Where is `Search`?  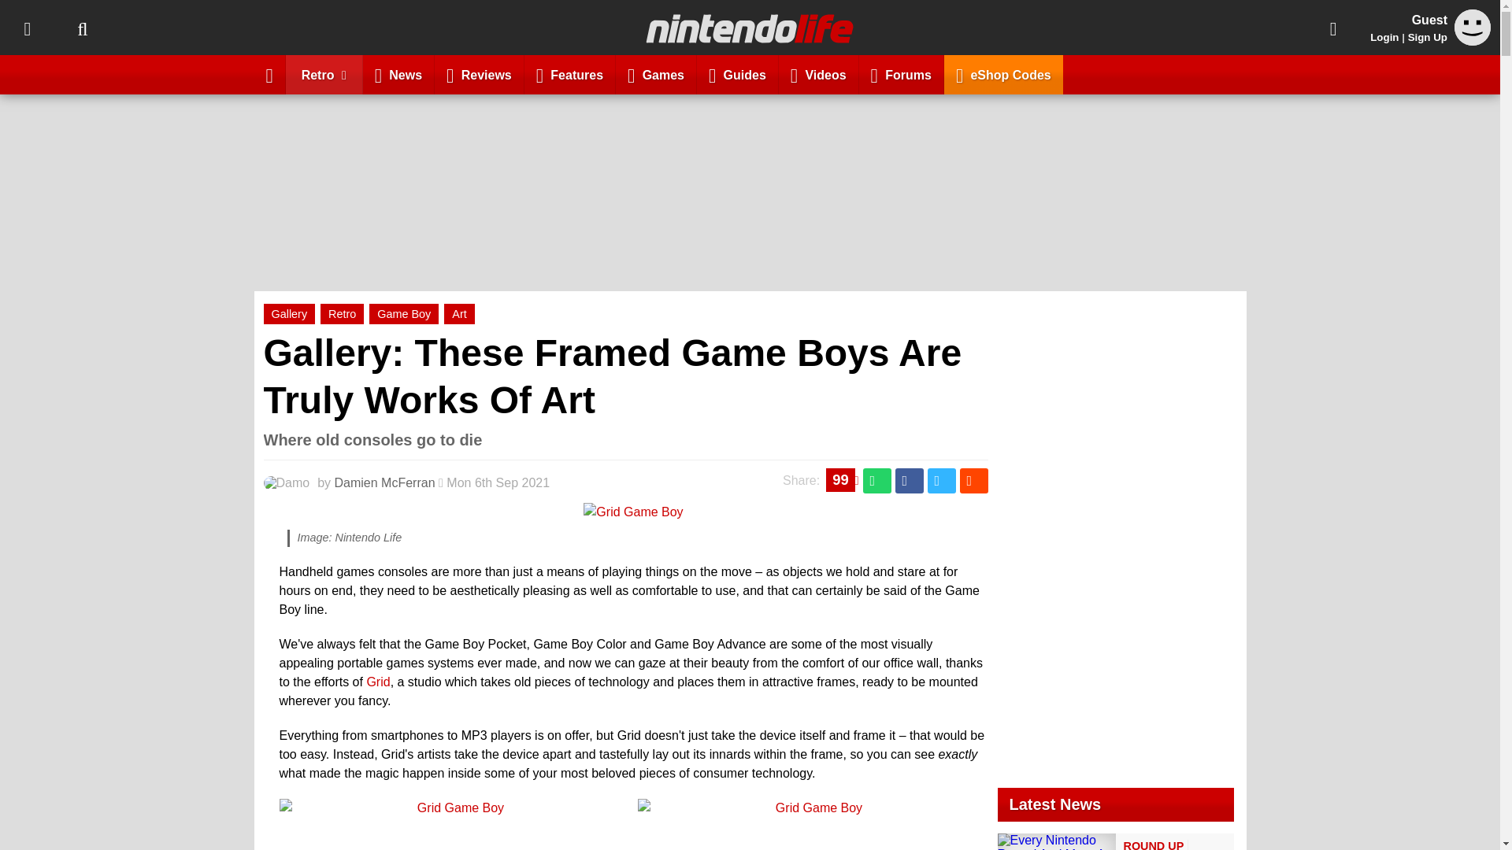 Search is located at coordinates (82, 28).